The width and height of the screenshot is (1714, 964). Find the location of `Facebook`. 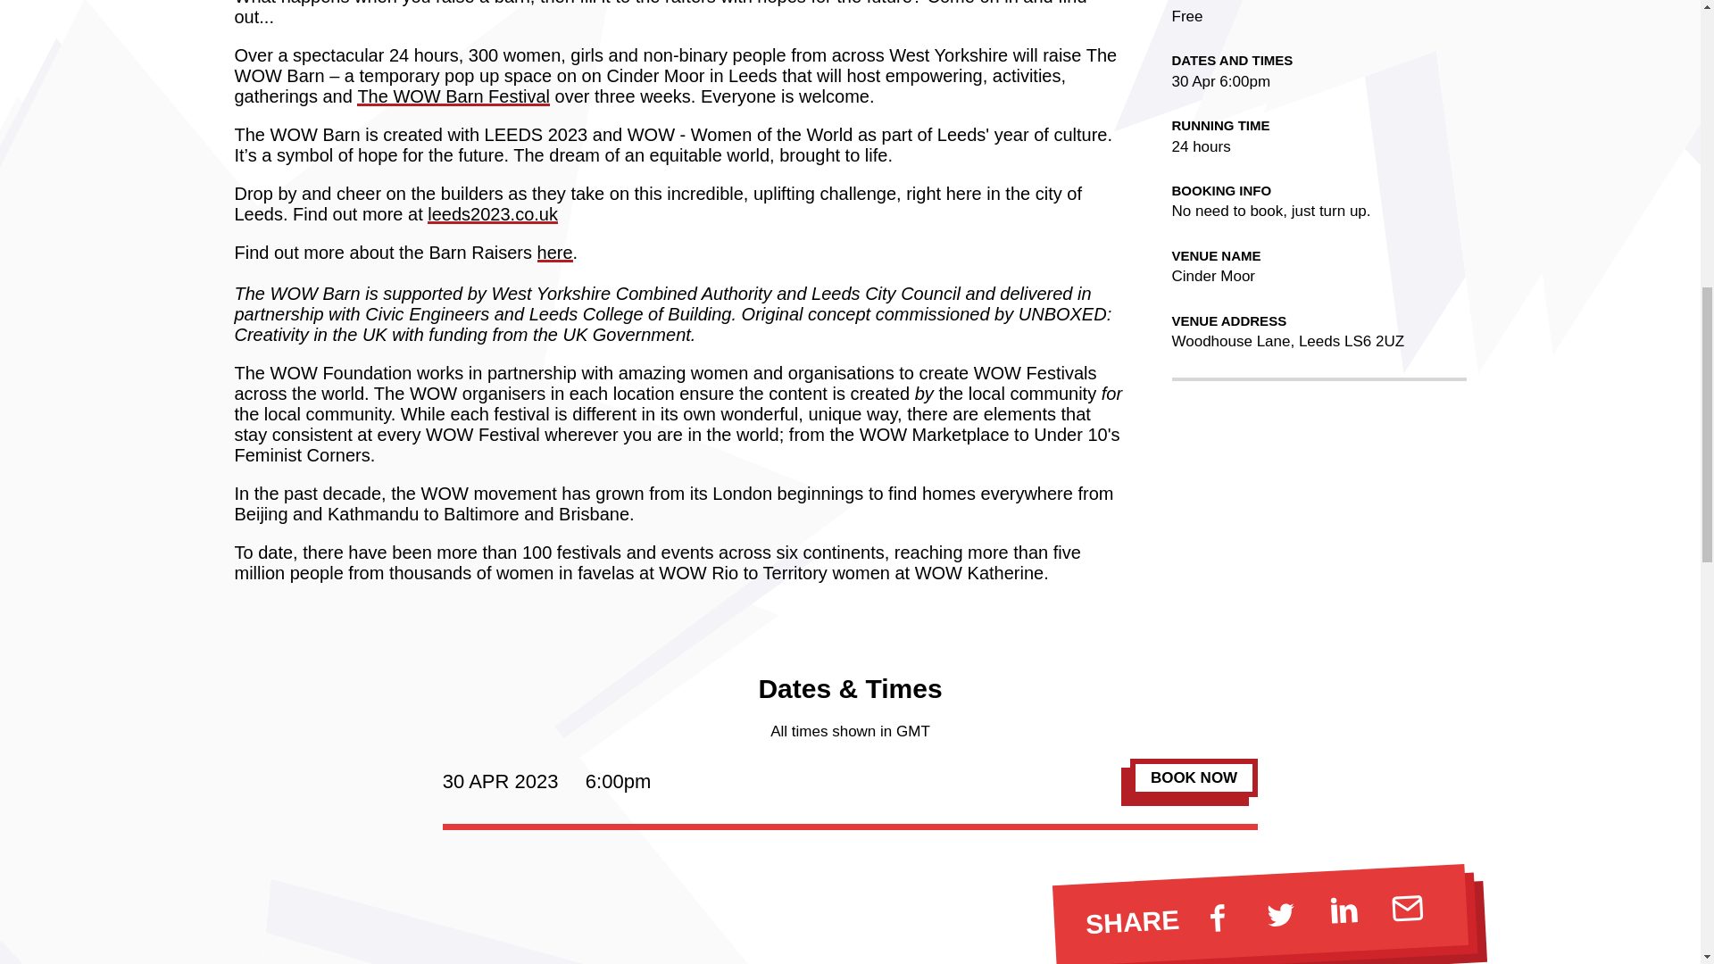

Facebook is located at coordinates (1216, 916).